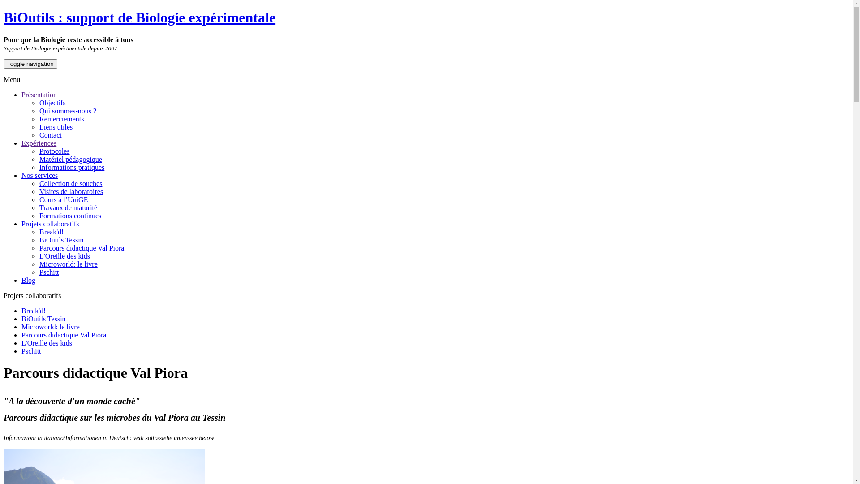 Image resolution: width=860 pixels, height=484 pixels. Describe the element at coordinates (51, 135) in the screenshot. I see `Contact` at that location.